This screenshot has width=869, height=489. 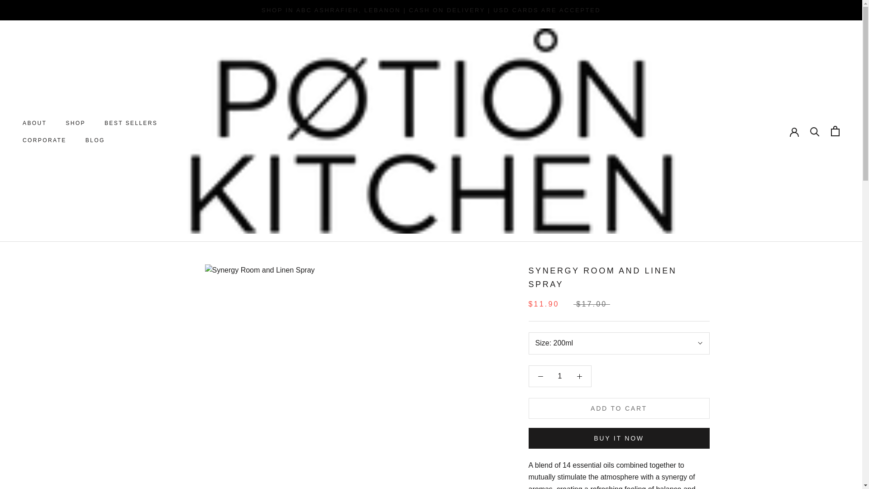 I want to click on 1, so click(x=130, y=123).